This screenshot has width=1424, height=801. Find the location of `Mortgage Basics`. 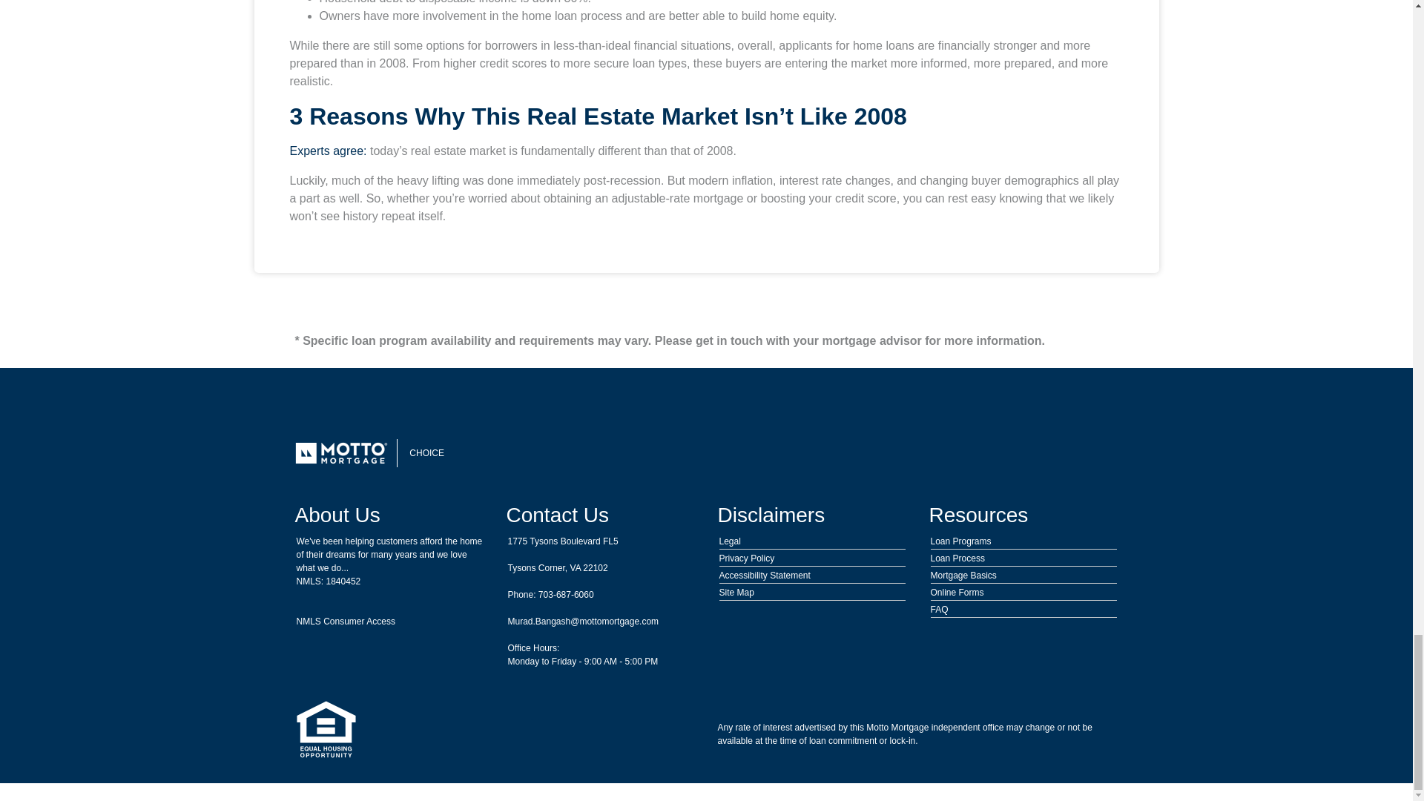

Mortgage Basics is located at coordinates (963, 576).